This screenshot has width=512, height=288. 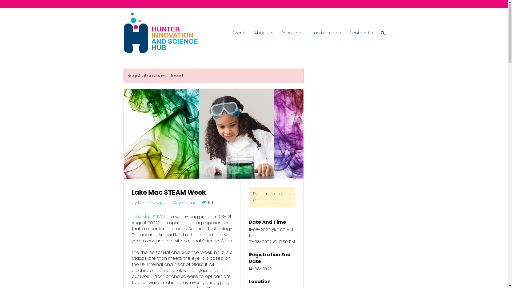 I want to click on 1, so click(x=129, y=174).